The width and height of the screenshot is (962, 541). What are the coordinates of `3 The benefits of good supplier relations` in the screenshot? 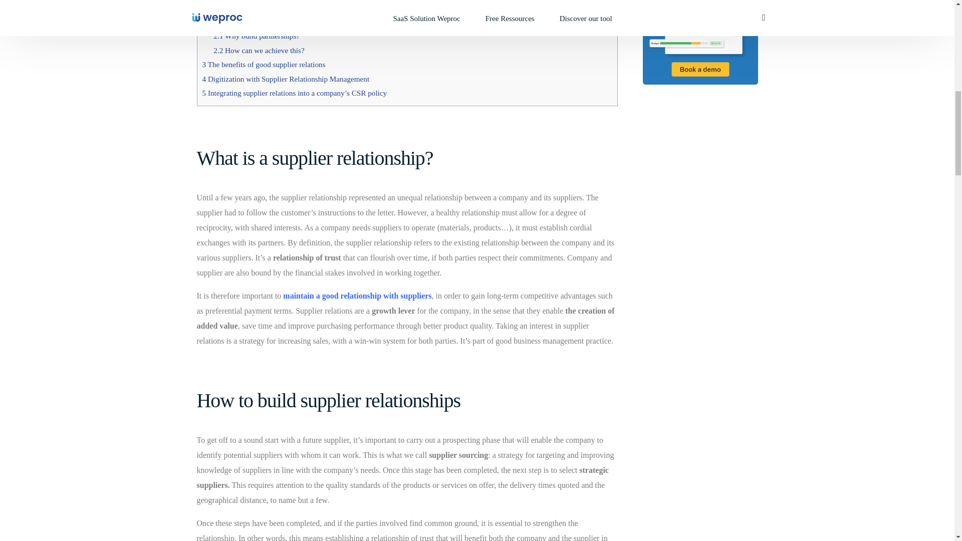 It's located at (264, 64).